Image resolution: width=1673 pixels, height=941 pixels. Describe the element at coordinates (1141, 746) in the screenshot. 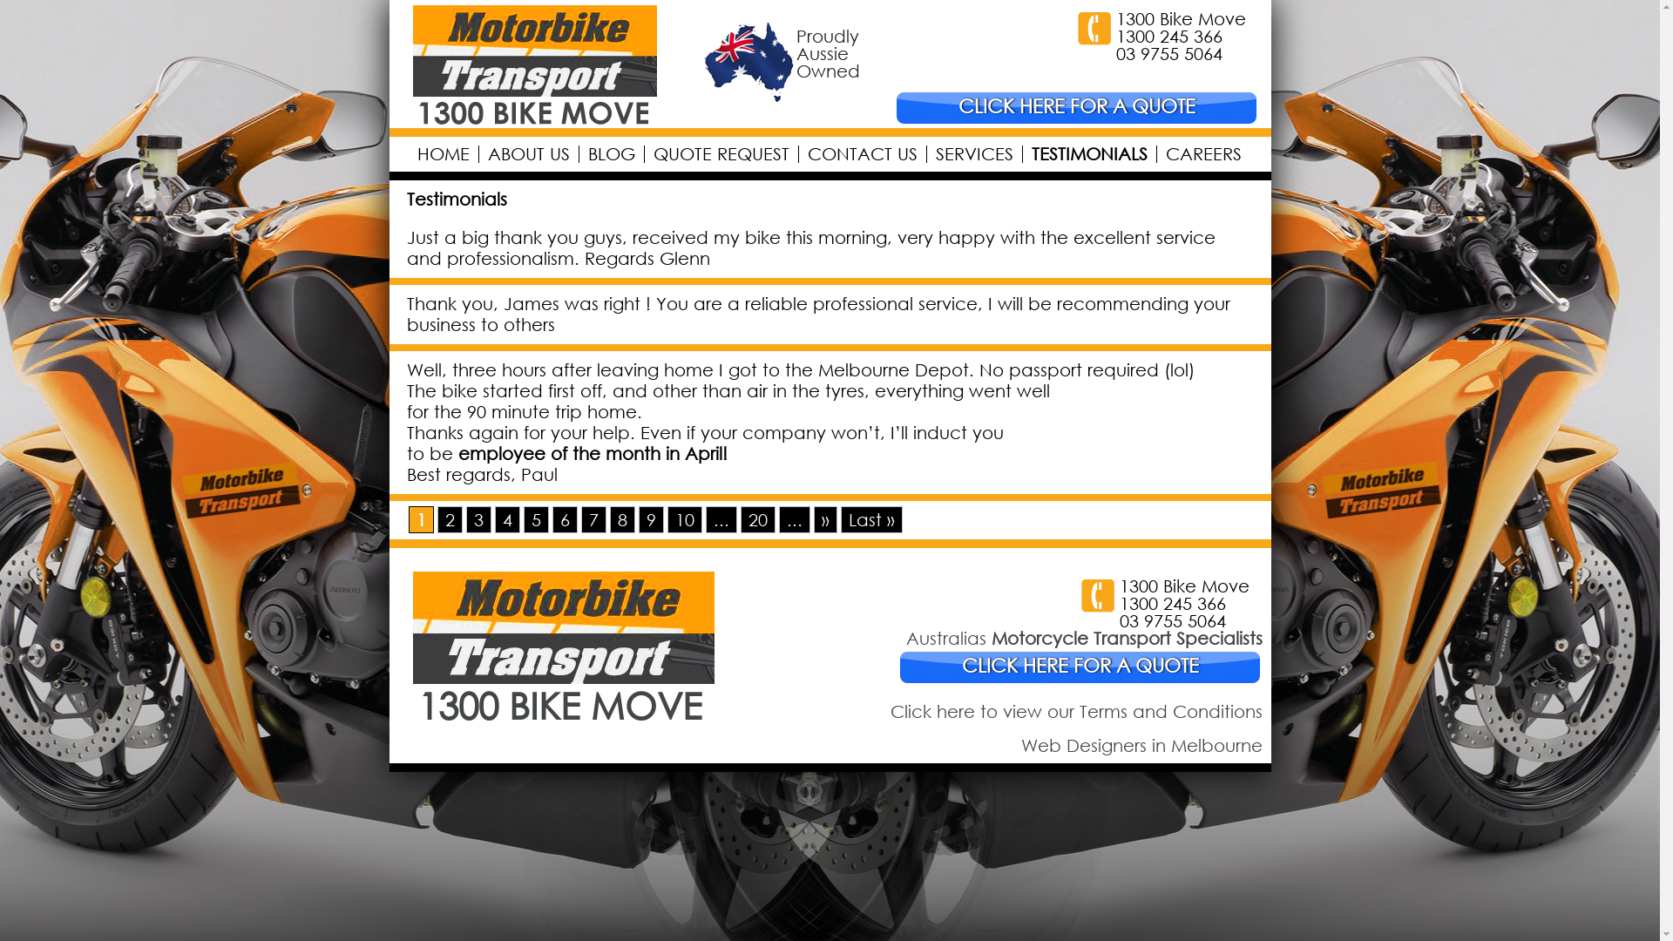

I see `Web Designers in Melbourne` at that location.